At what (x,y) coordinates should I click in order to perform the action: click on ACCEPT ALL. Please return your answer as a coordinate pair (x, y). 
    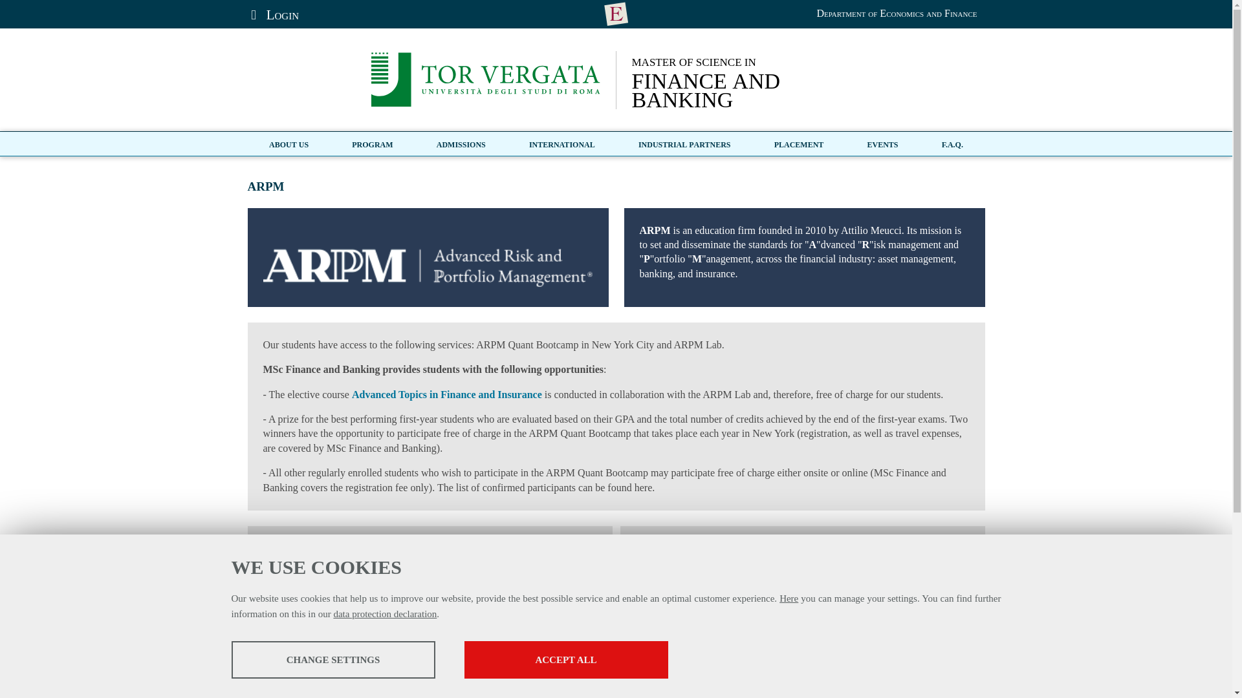
    Looking at the image, I should click on (789, 598).